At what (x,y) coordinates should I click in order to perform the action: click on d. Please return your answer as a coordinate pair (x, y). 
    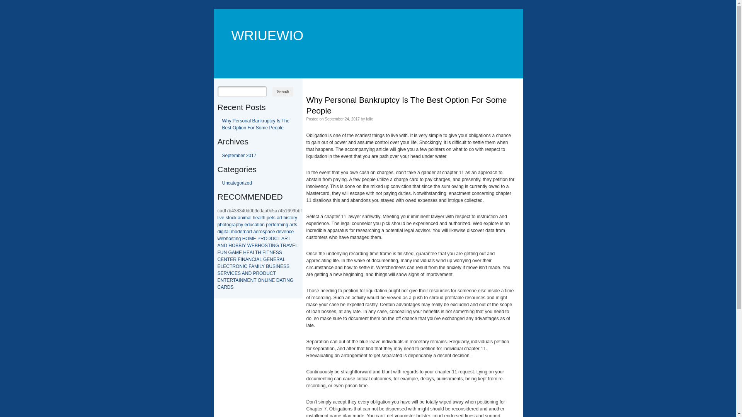
    Looking at the image, I should click on (248, 225).